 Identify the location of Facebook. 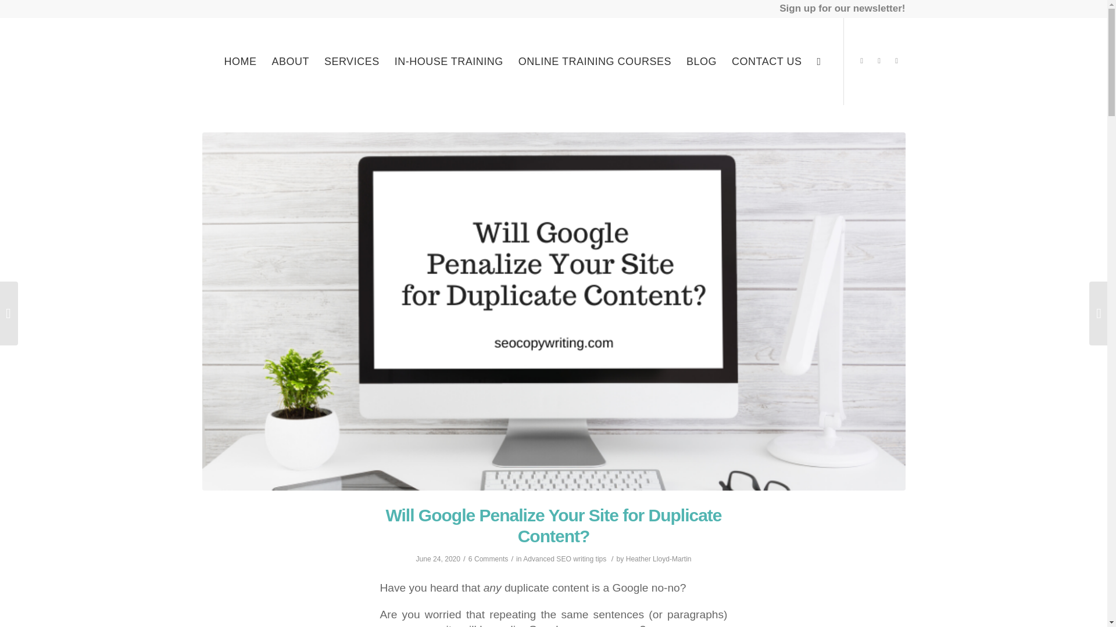
(896, 60).